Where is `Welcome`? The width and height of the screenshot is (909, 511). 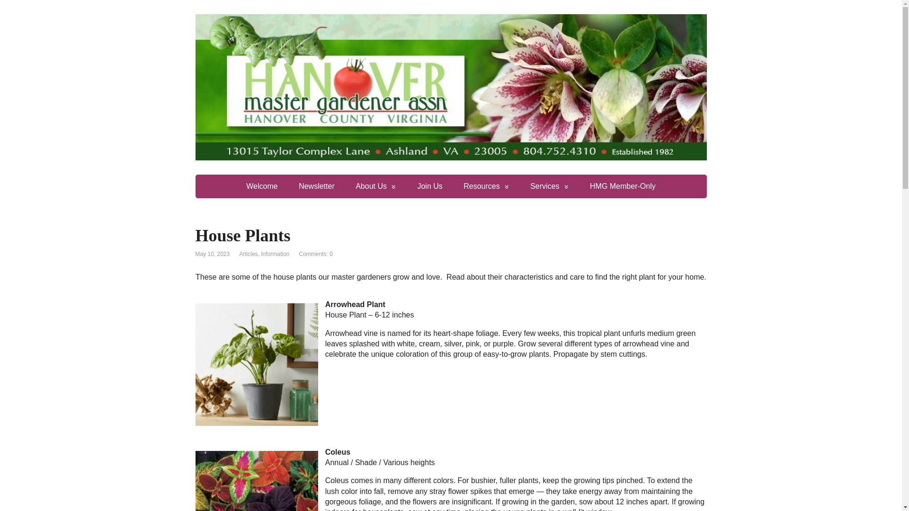
Welcome is located at coordinates (261, 186).